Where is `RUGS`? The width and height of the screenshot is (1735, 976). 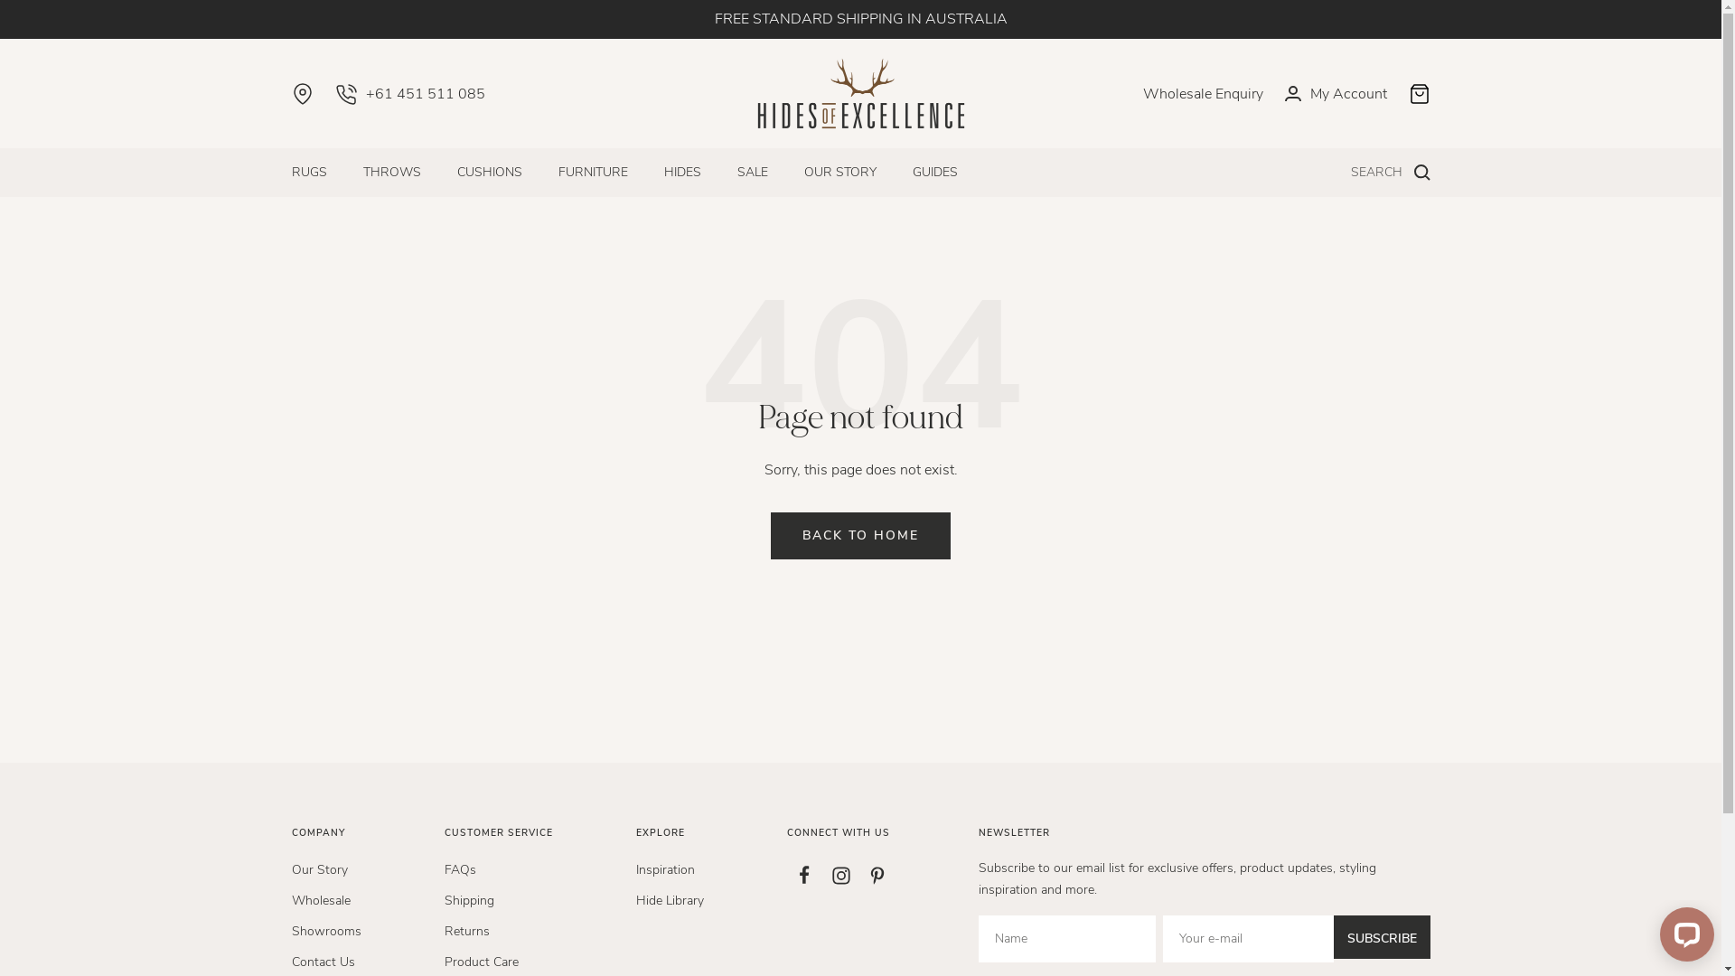 RUGS is located at coordinates (309, 173).